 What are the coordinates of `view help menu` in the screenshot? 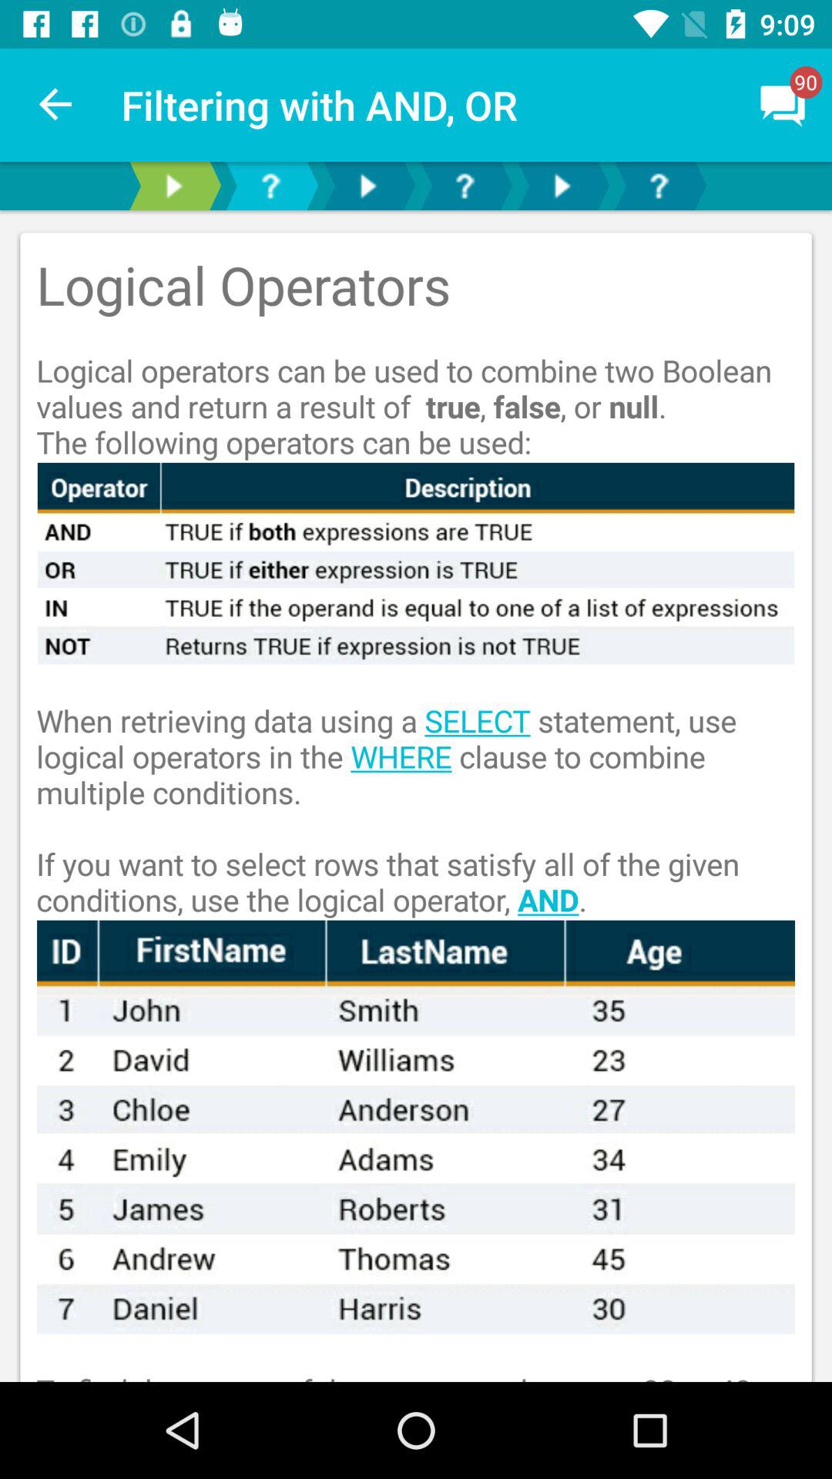 It's located at (659, 186).